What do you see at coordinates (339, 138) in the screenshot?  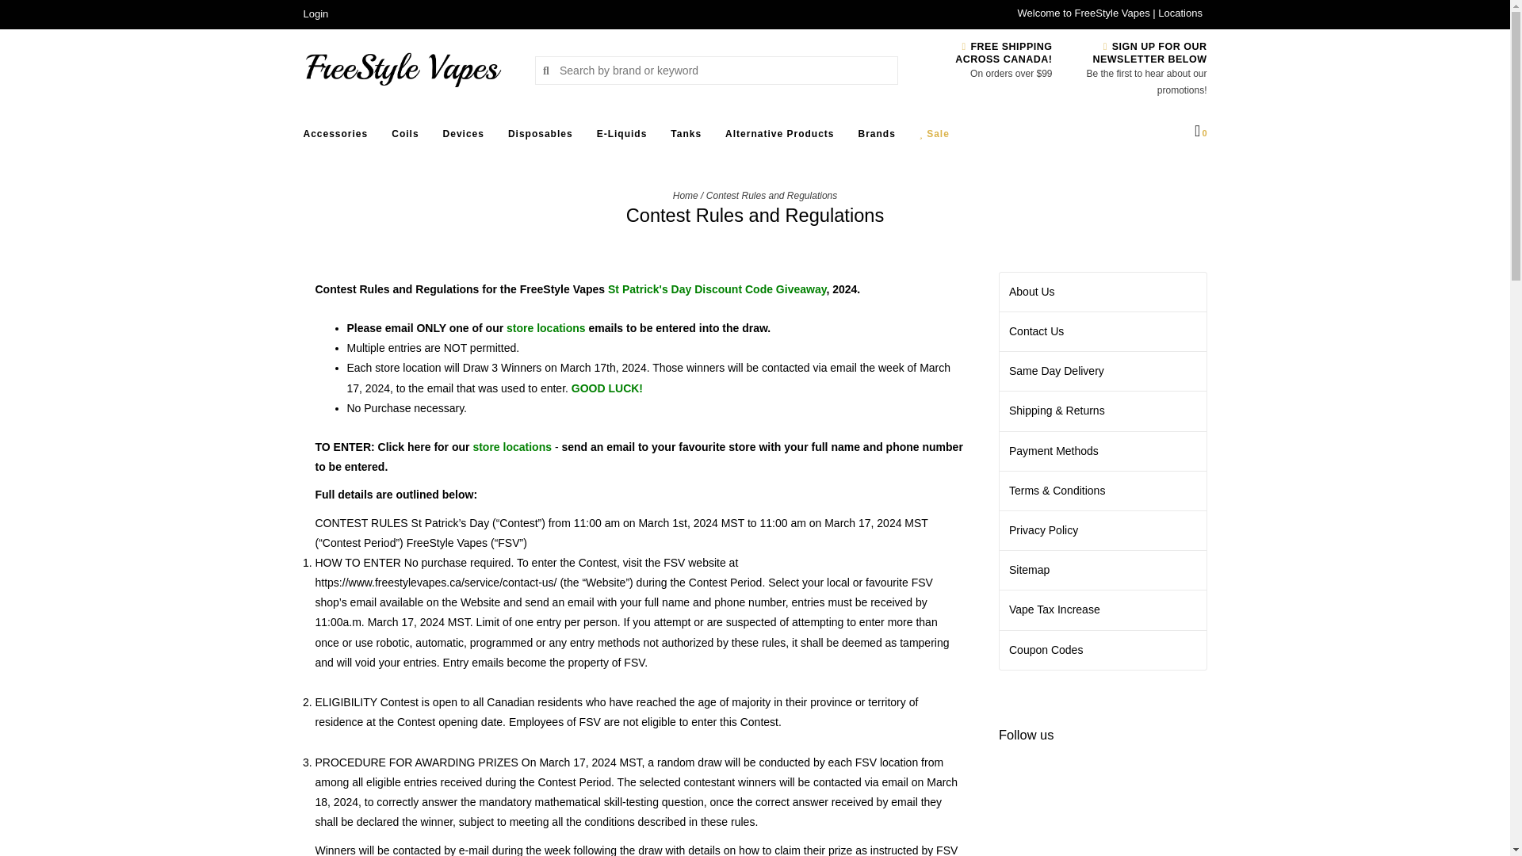 I see `Accessories` at bounding box center [339, 138].